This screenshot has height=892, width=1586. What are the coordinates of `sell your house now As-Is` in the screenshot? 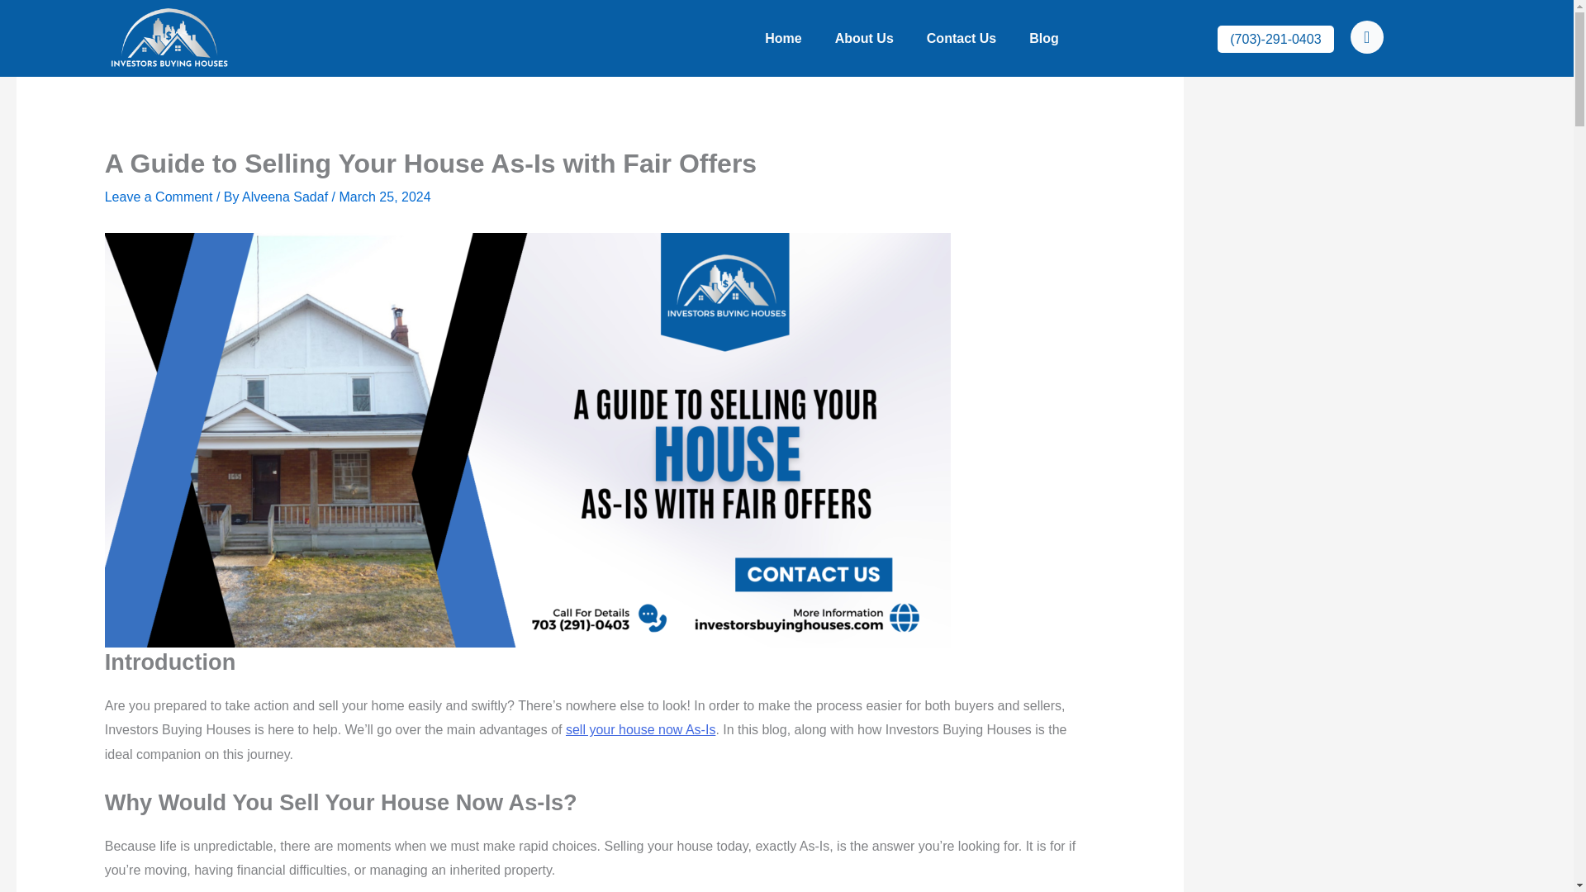 It's located at (640, 729).